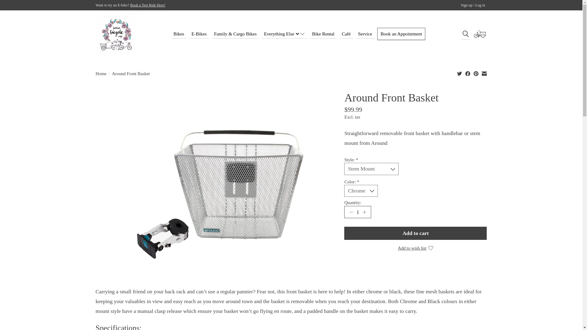  What do you see at coordinates (323, 34) in the screenshot?
I see `Bike Rental` at bounding box center [323, 34].